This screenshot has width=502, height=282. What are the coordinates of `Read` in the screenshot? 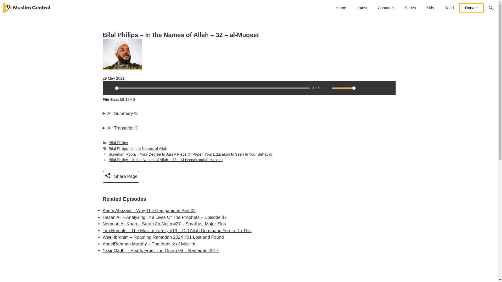 It's located at (449, 8).